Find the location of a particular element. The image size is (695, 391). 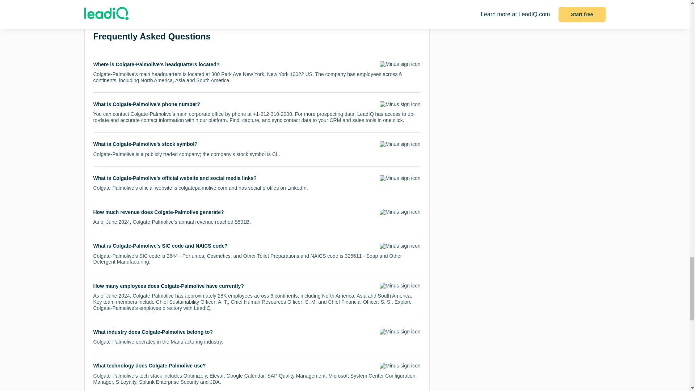

colgatepalmolive.com is located at coordinates (203, 188).